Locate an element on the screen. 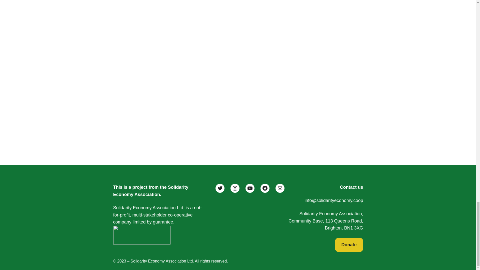 The height and width of the screenshot is (270, 480). Donate is located at coordinates (349, 245).